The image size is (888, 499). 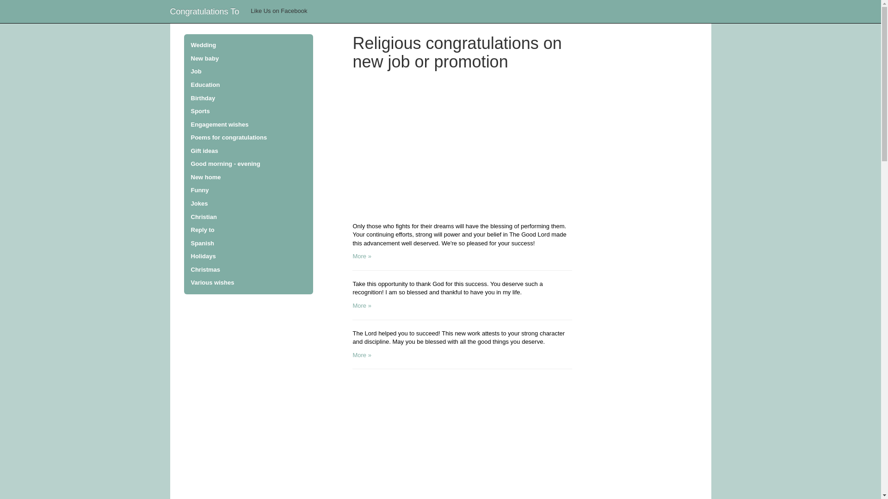 I want to click on Christmas, so click(x=248, y=270).